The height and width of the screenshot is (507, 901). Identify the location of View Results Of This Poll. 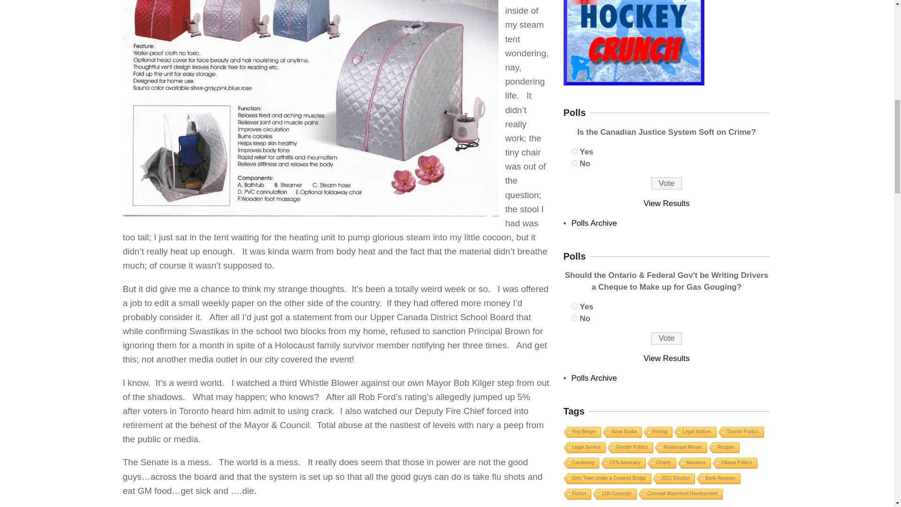
(667, 358).